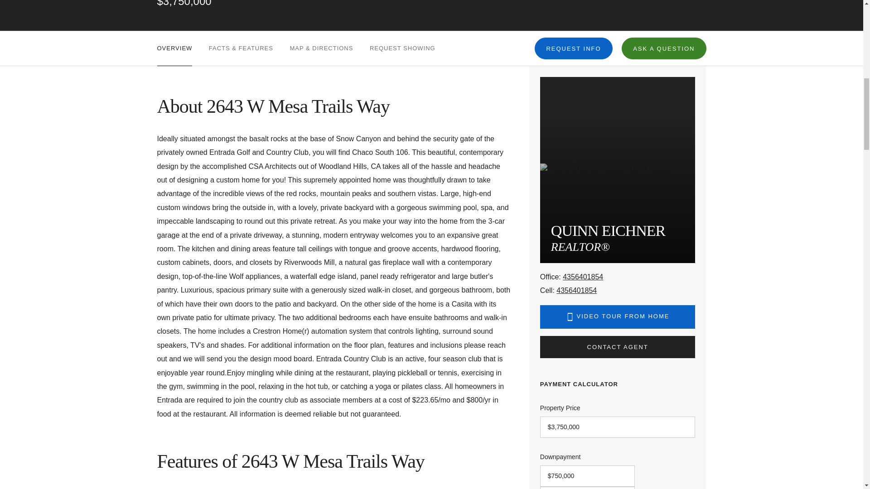 This screenshot has height=489, width=870. I want to click on MOBILE ICON, so click(570, 316).